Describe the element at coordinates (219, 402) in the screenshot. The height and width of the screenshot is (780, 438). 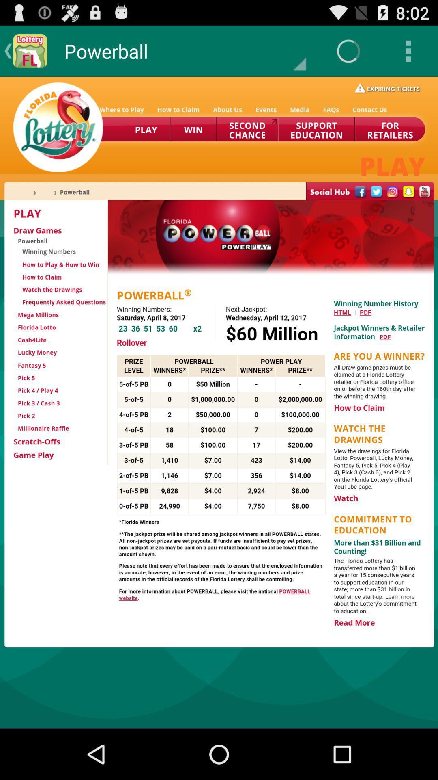
I see `menu area` at that location.